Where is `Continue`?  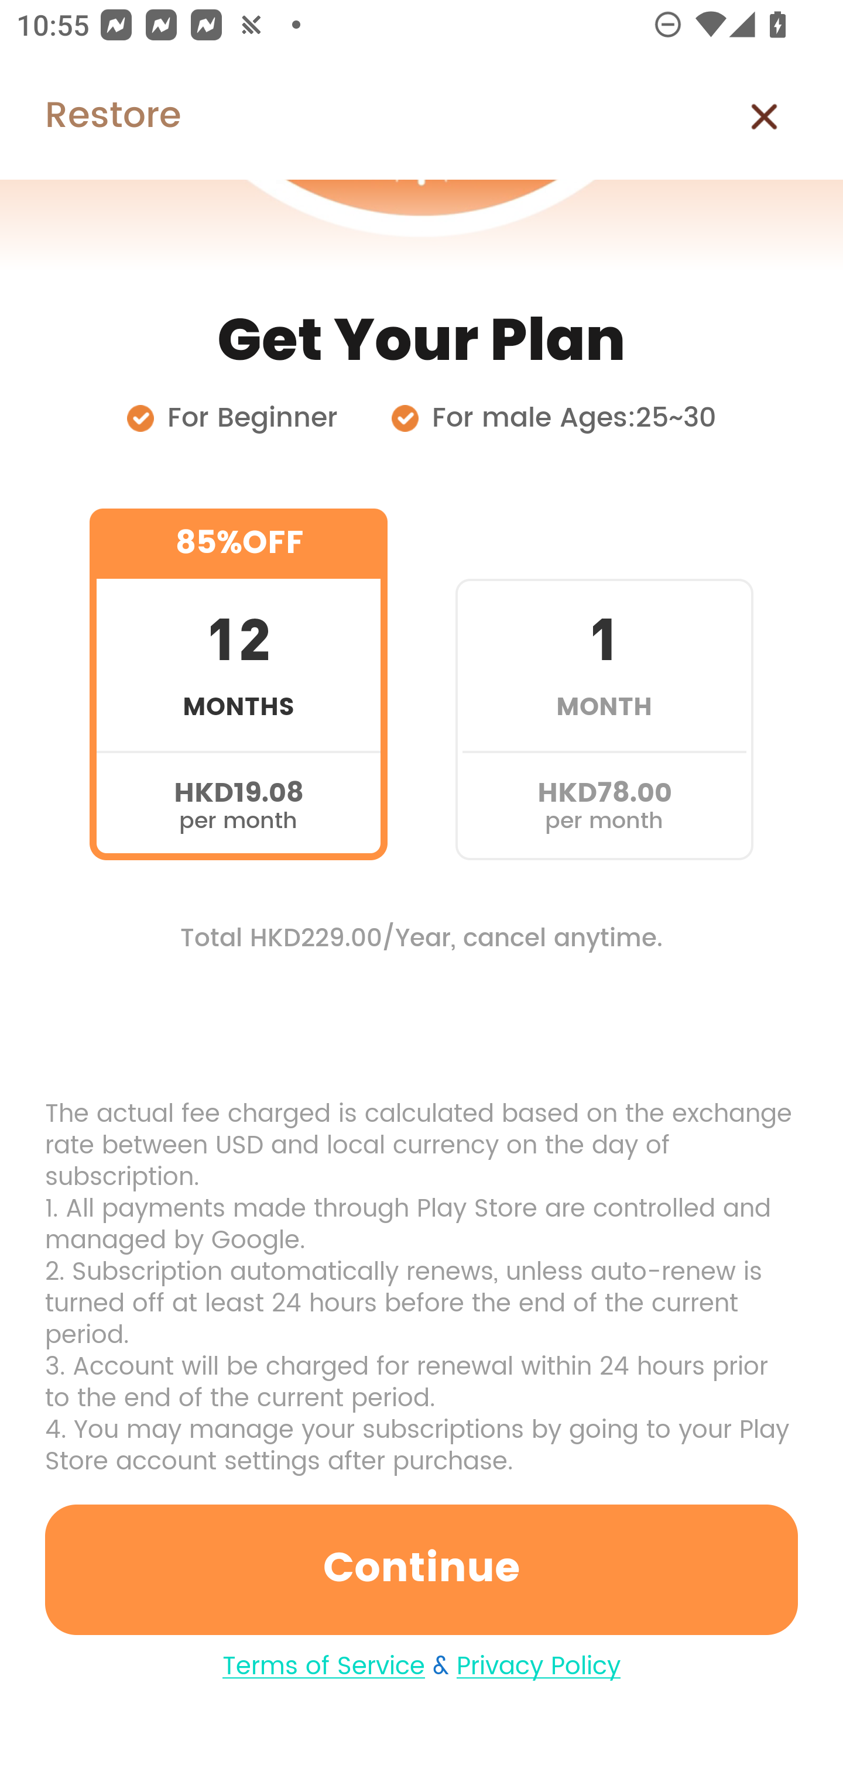
Continue is located at coordinates (421, 1569).